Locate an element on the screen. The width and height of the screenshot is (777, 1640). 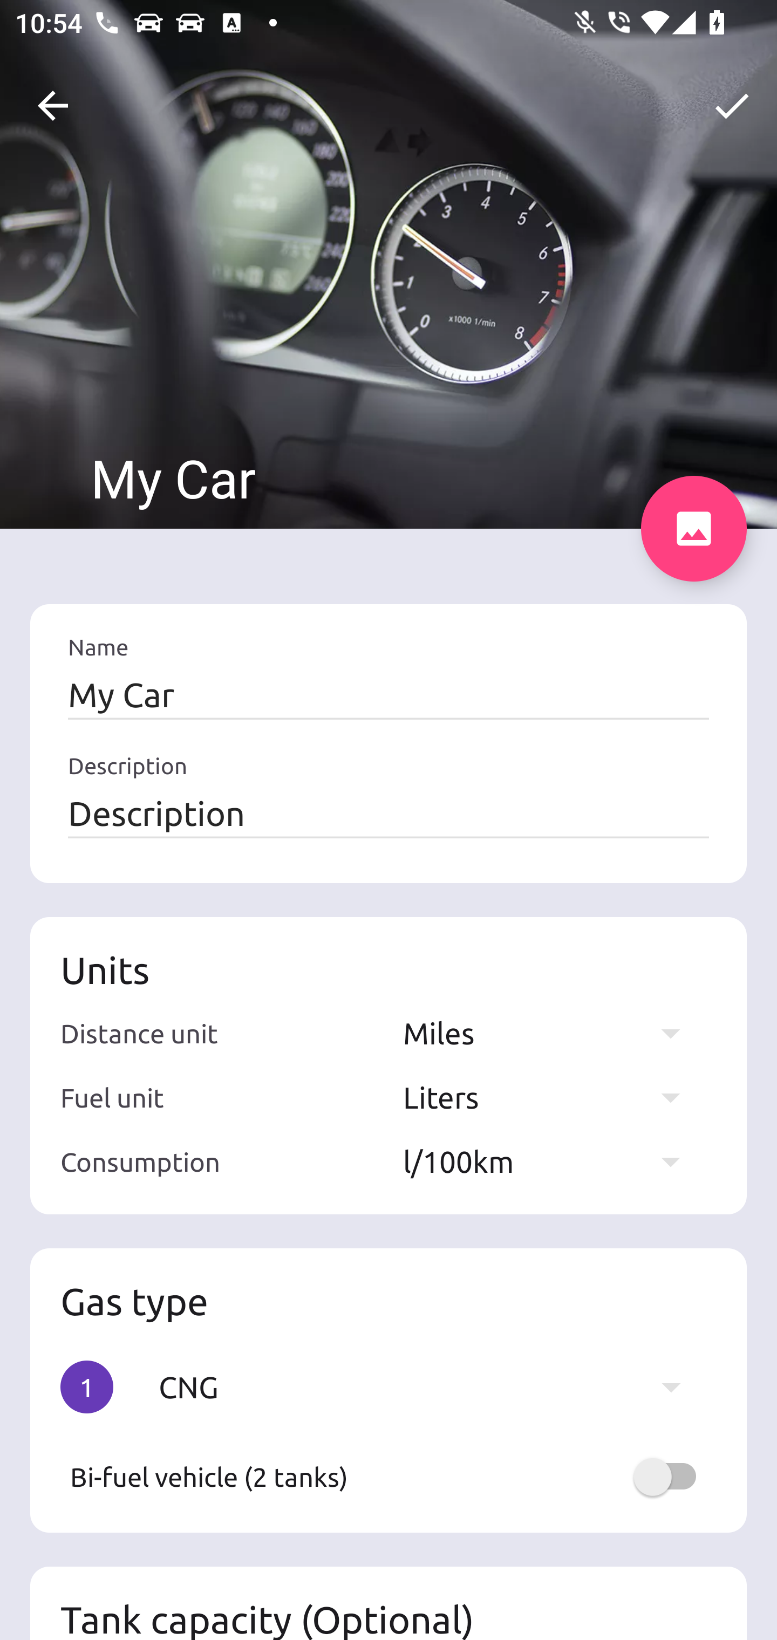
Description is located at coordinates (388, 813).